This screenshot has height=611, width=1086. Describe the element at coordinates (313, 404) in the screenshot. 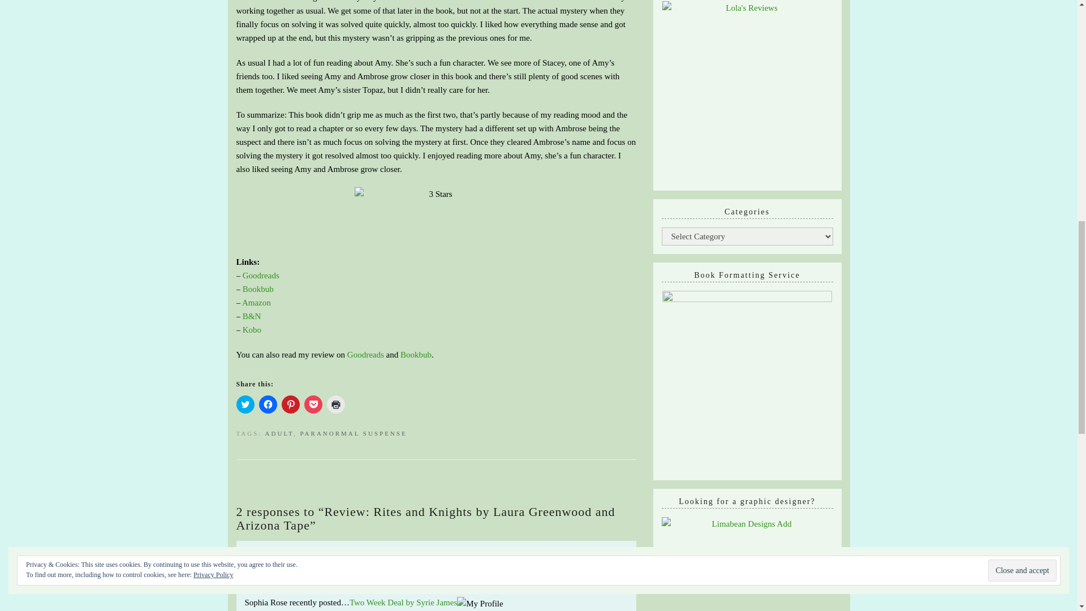

I see `Click to share on Pocket` at that location.